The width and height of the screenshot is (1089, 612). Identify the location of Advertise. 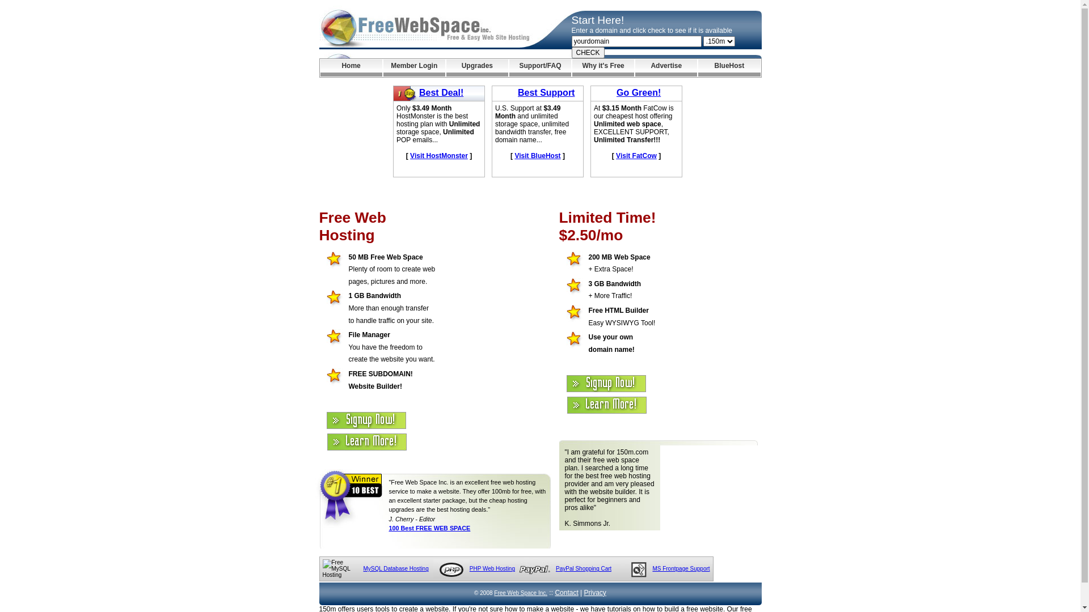
(666, 68).